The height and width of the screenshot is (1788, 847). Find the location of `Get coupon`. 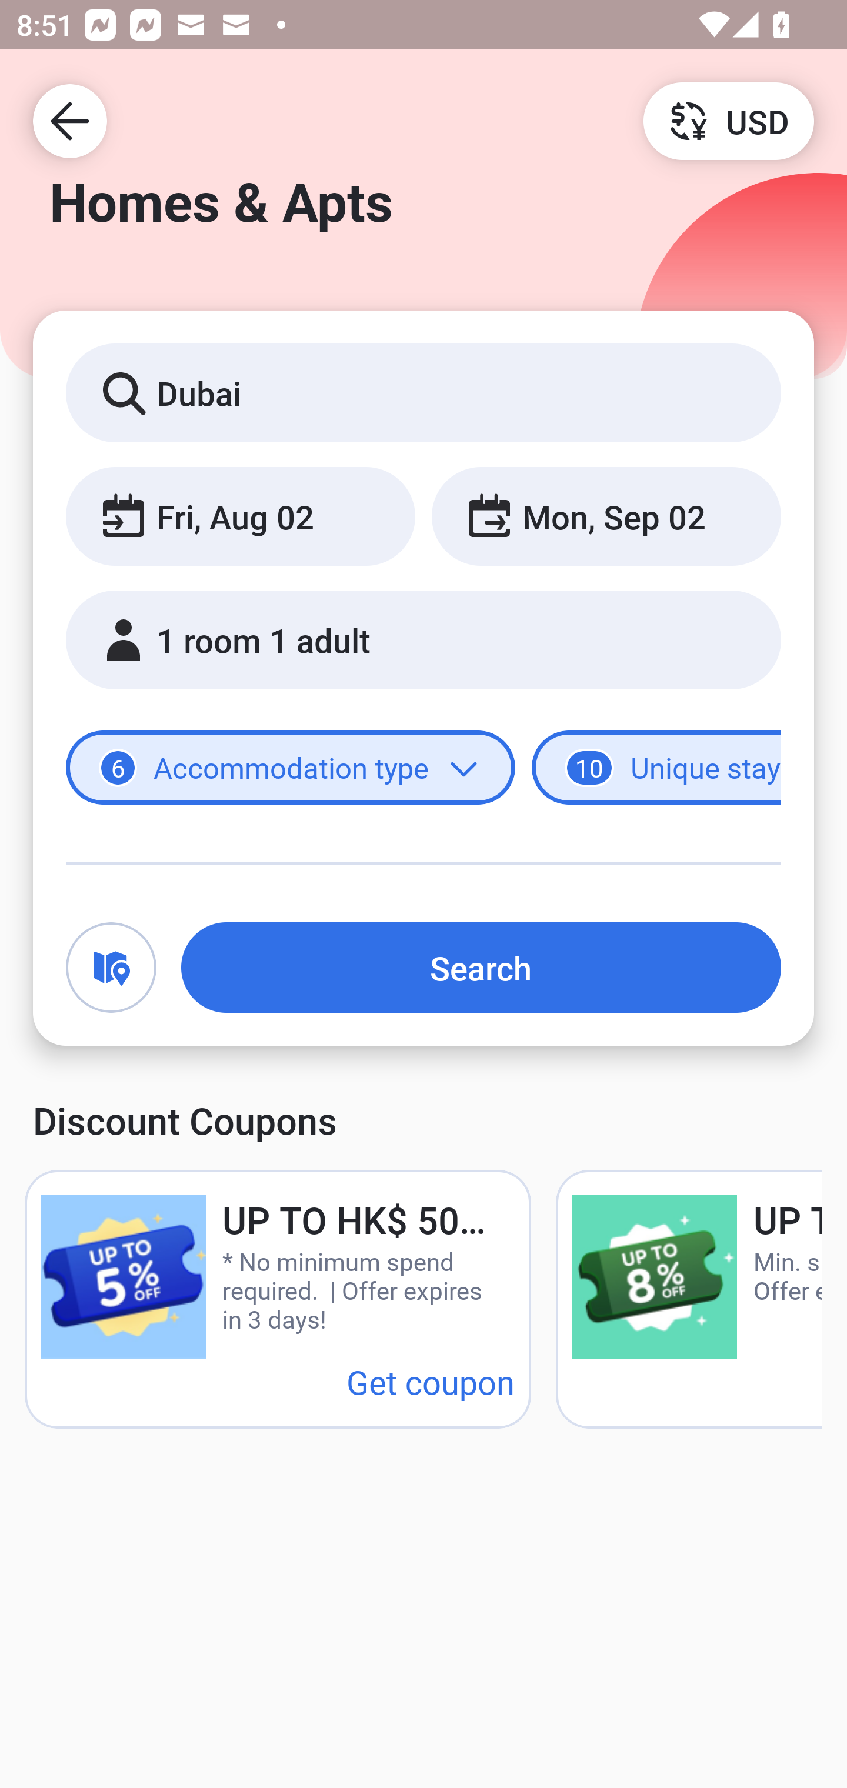

Get coupon is located at coordinates (431, 1381).